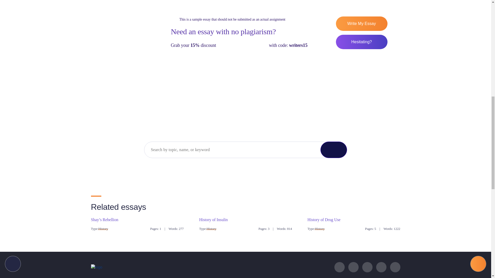  Describe the element at coordinates (104, 219) in the screenshot. I see `Read more` at that location.